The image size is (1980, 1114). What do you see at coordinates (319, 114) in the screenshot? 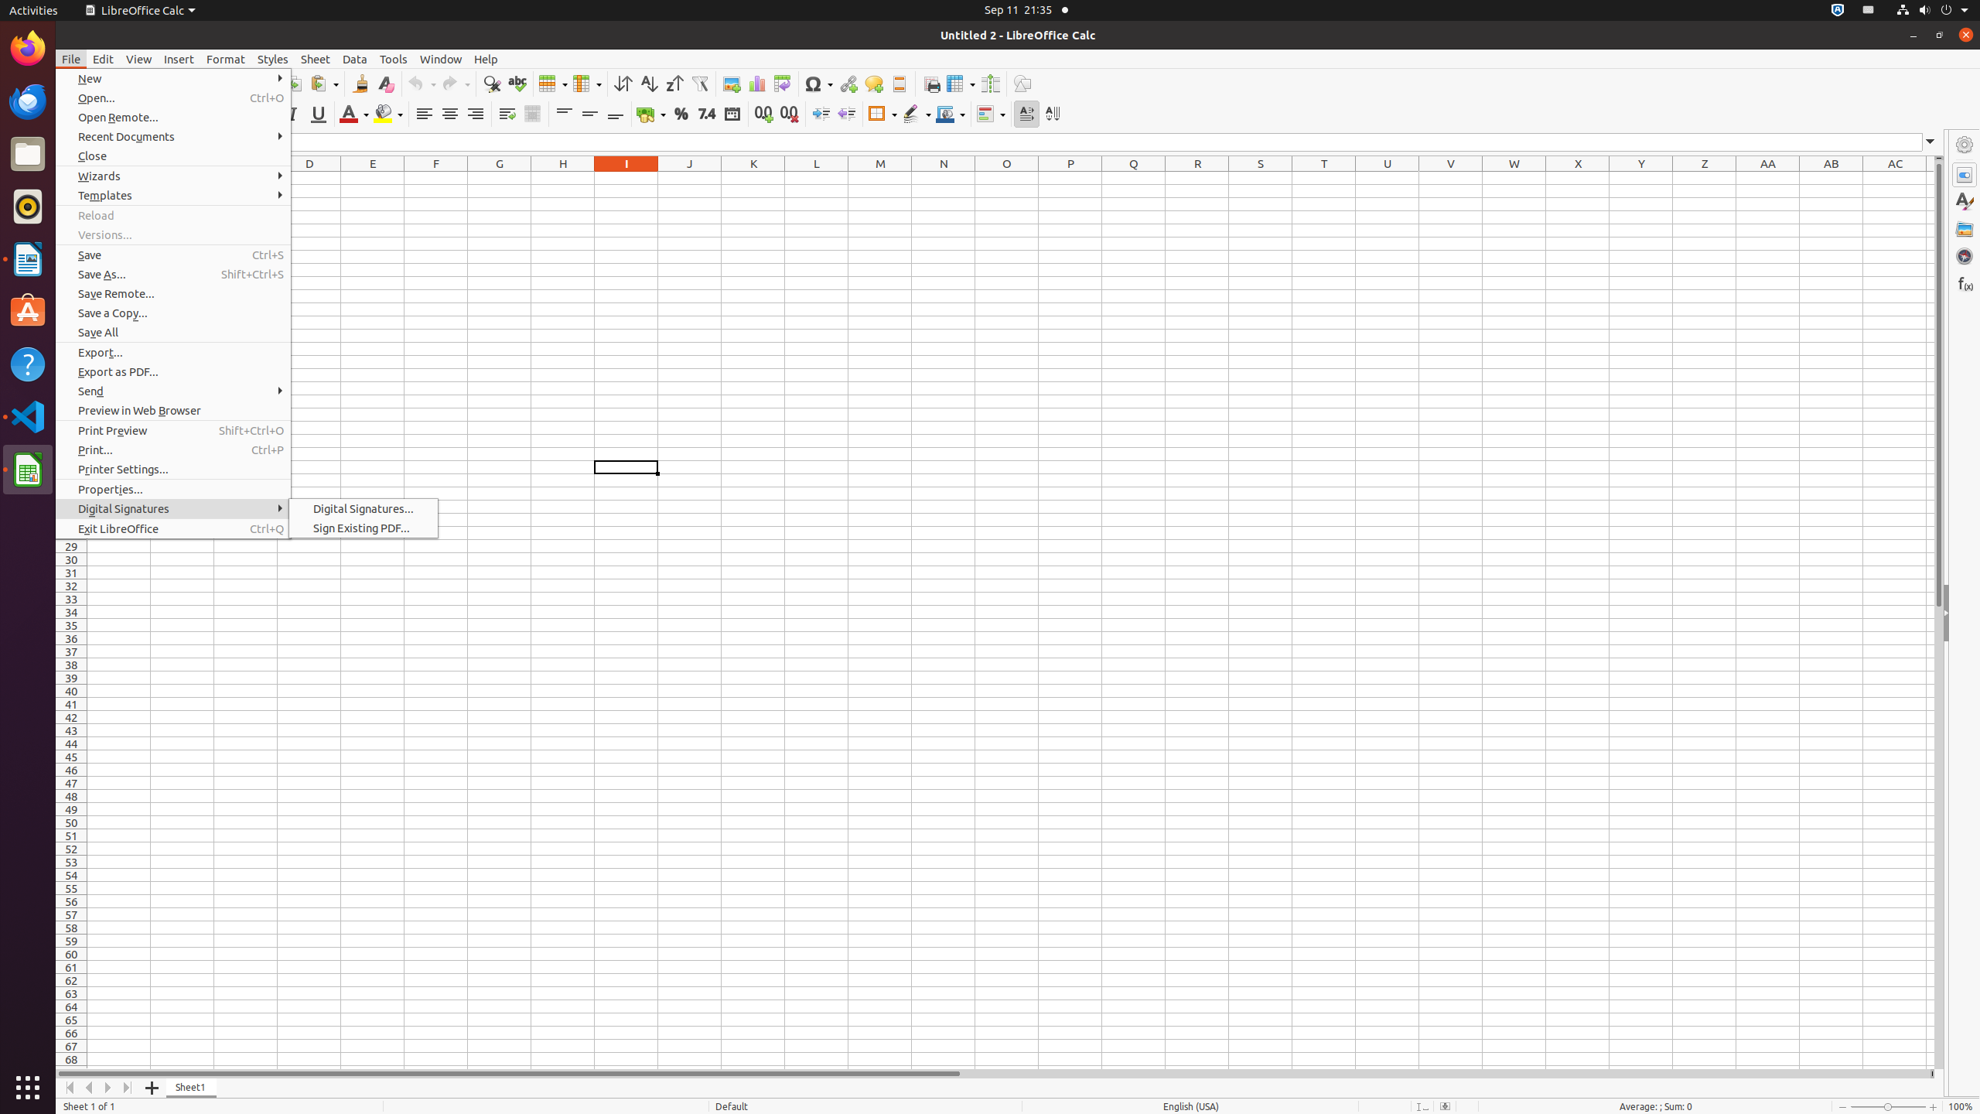
I see `Underline` at bounding box center [319, 114].